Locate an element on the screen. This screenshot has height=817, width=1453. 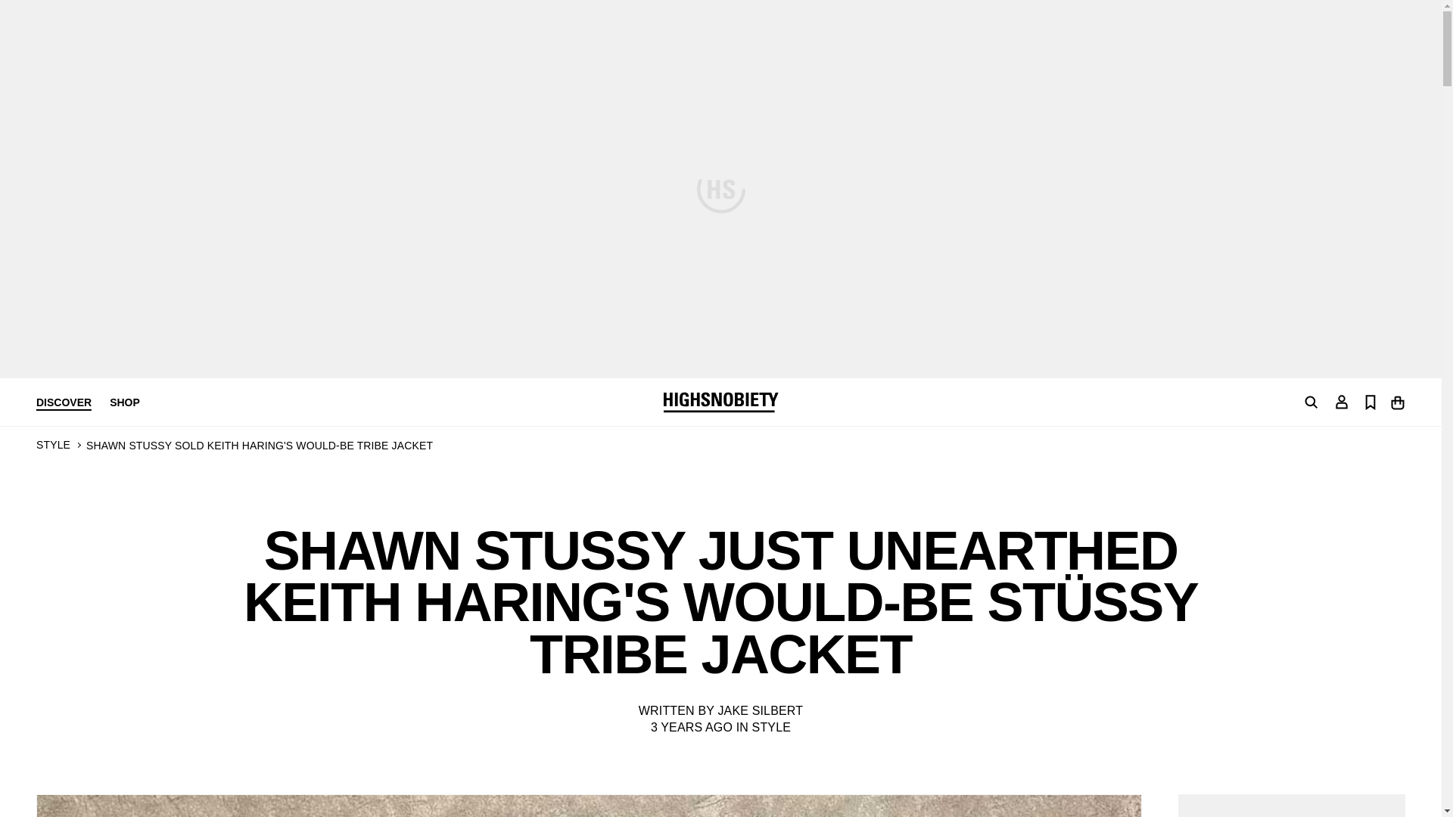
3rd party ad content is located at coordinates (1291, 805).